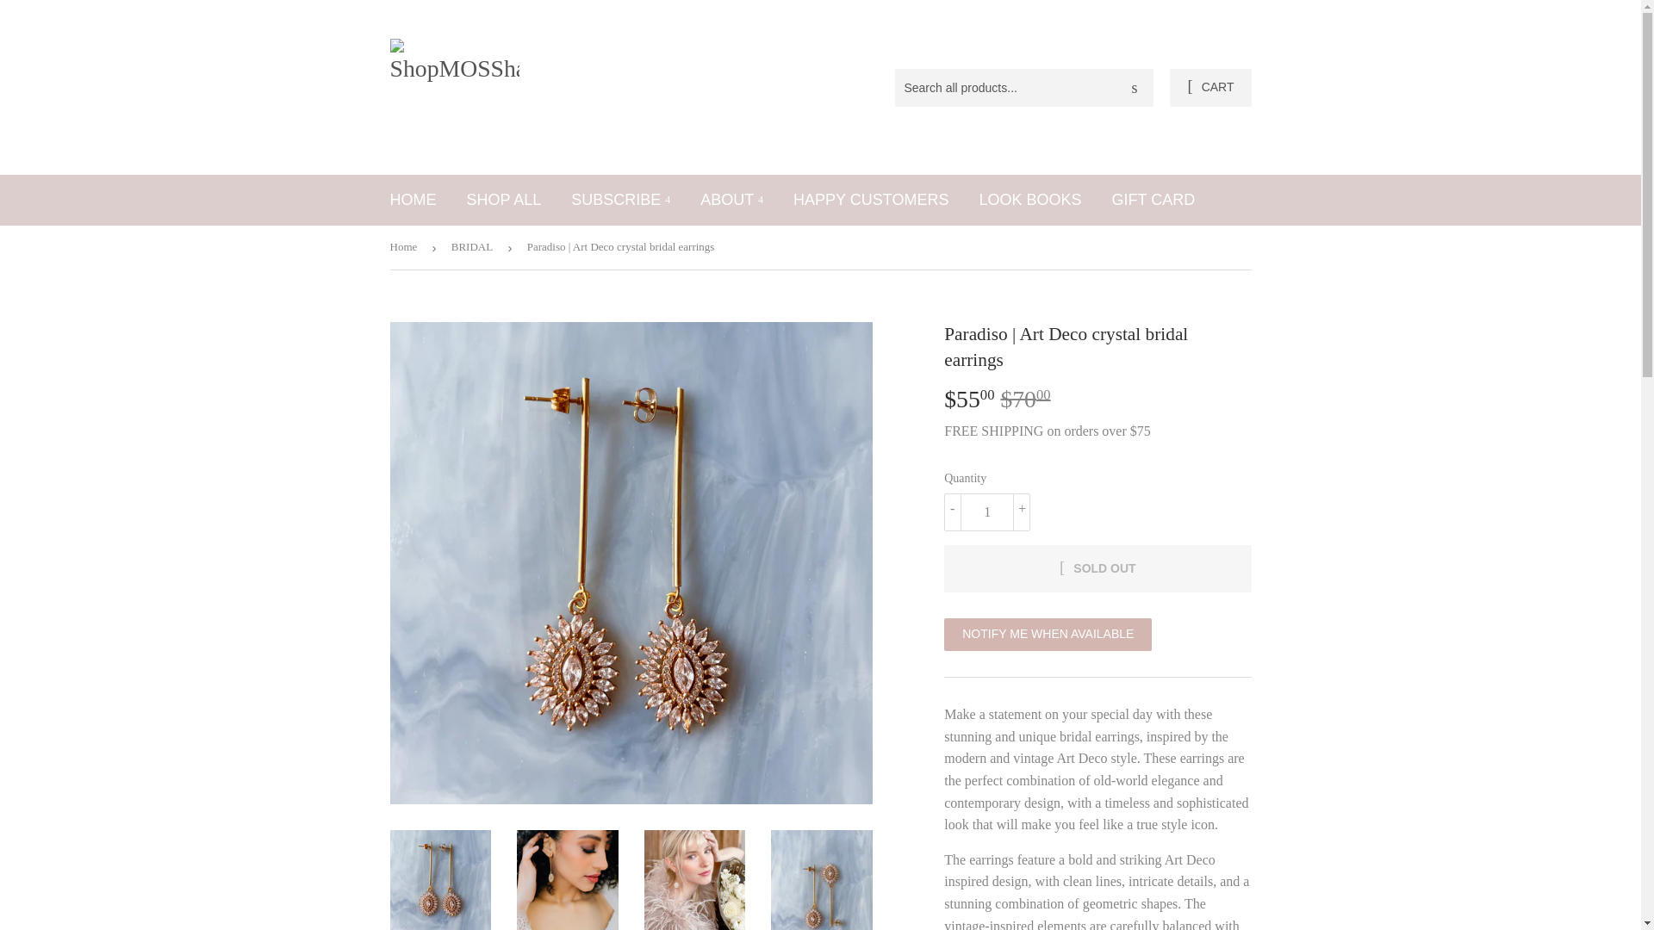 The image size is (1654, 930). What do you see at coordinates (620, 200) in the screenshot?
I see `SUBSCRIBE` at bounding box center [620, 200].